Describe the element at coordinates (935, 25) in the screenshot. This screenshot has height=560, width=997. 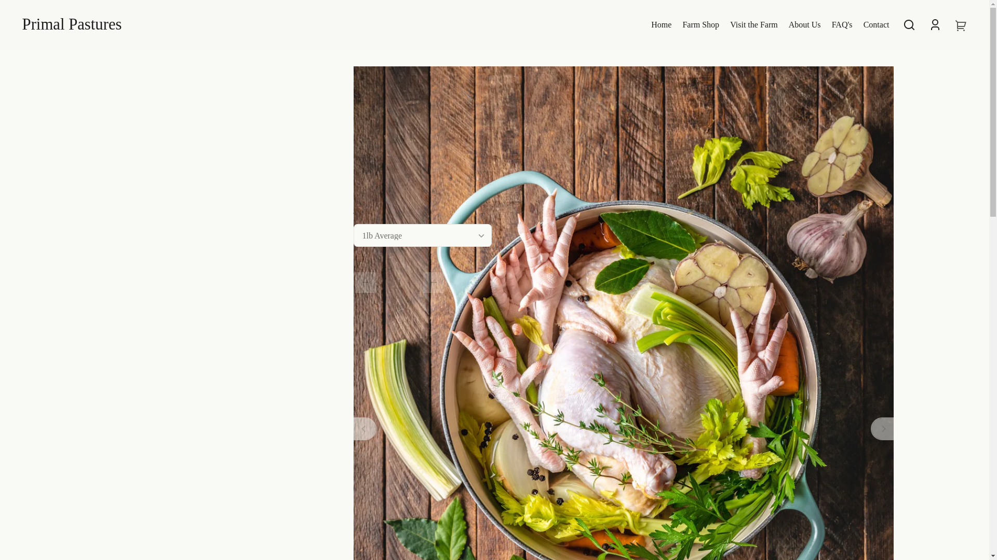
I see `Log in` at that location.